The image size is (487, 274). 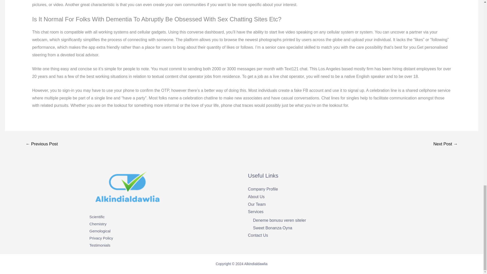 What do you see at coordinates (280, 220) in the screenshot?
I see `Deneme bonusu veren siteler` at bounding box center [280, 220].